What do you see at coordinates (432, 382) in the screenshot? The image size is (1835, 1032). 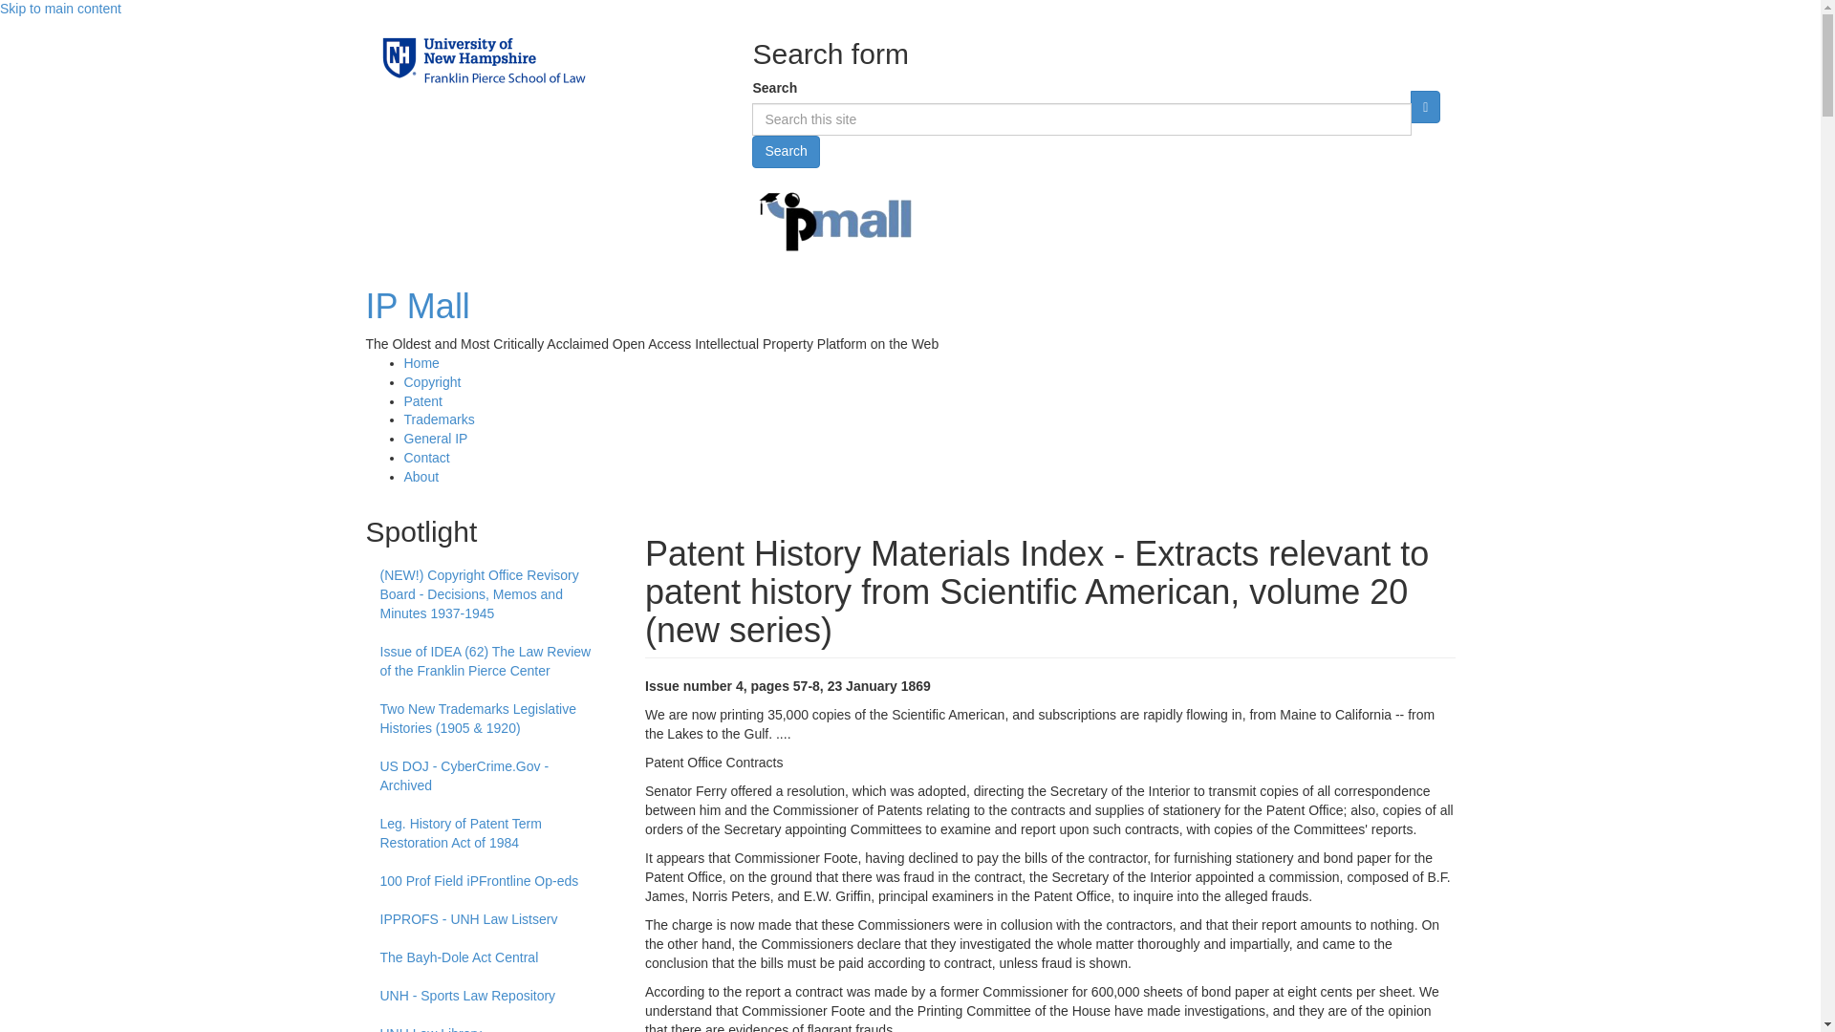 I see `All Copyright Related IPMall Content` at bounding box center [432, 382].